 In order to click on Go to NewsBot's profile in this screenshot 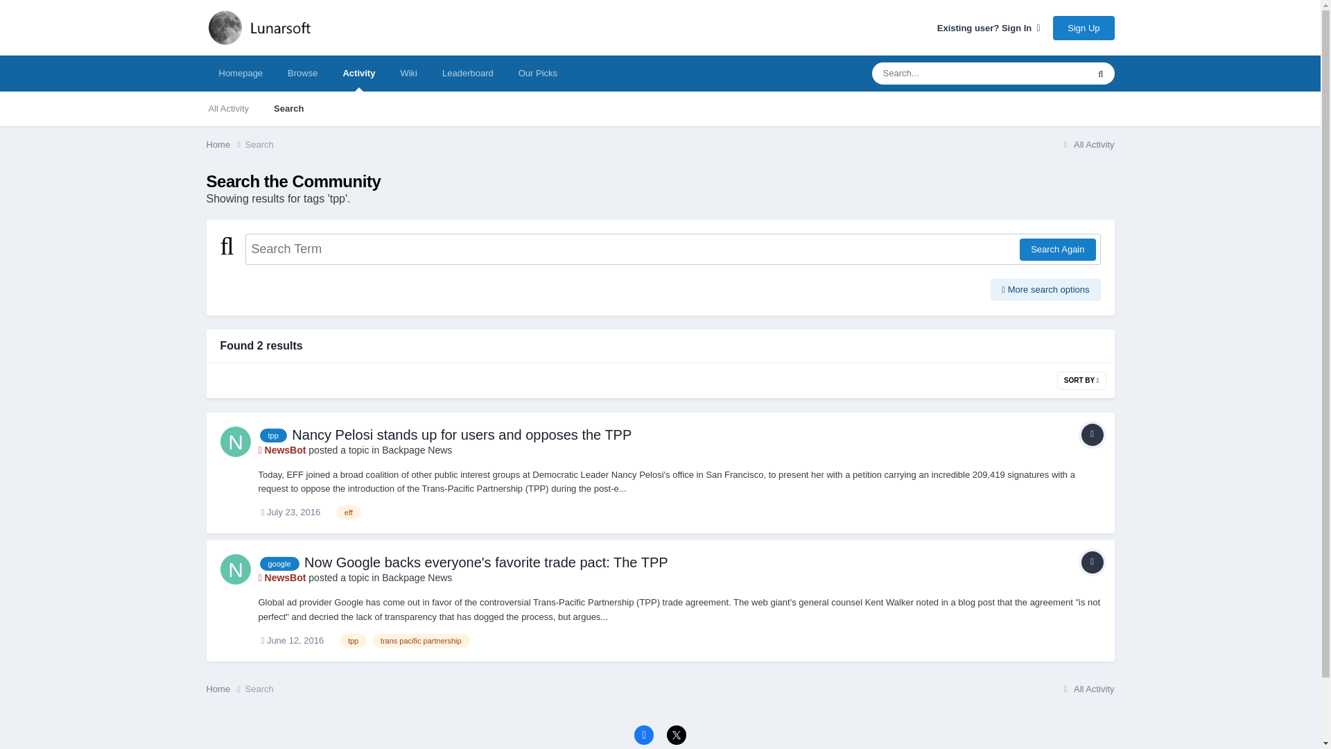, I will do `click(236, 569)`.